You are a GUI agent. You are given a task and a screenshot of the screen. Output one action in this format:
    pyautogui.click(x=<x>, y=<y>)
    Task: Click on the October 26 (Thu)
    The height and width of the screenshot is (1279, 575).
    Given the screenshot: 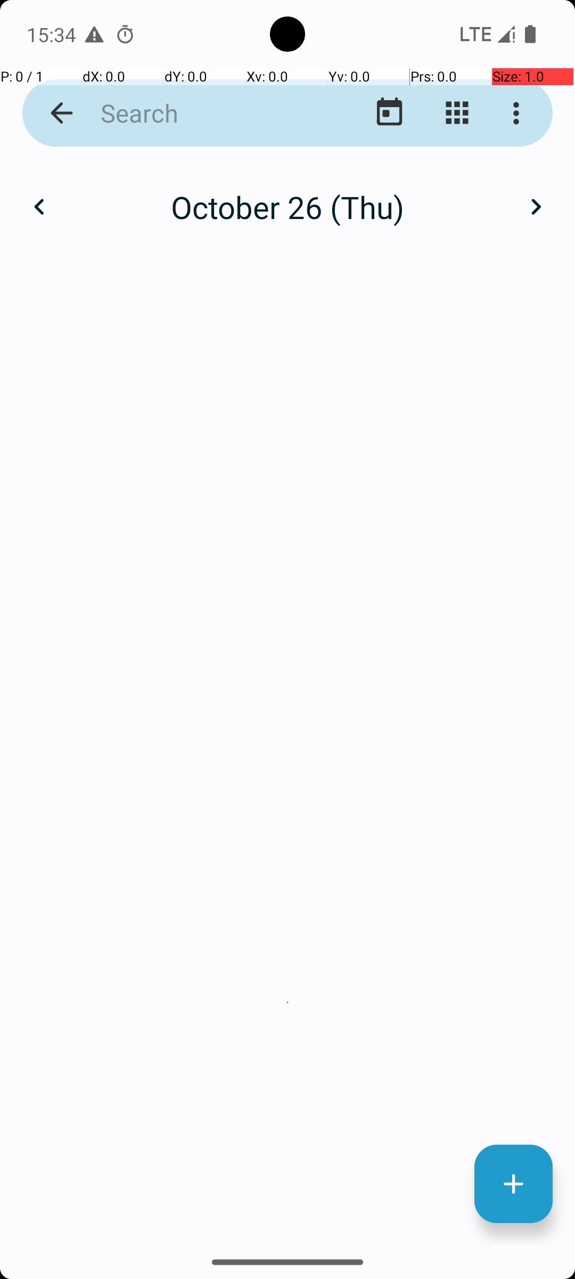 What is the action you would take?
    pyautogui.click(x=287, y=207)
    